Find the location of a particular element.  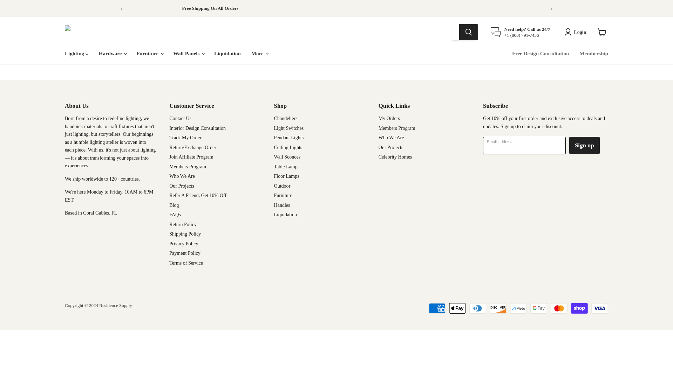

Shop Pay is located at coordinates (579, 308).